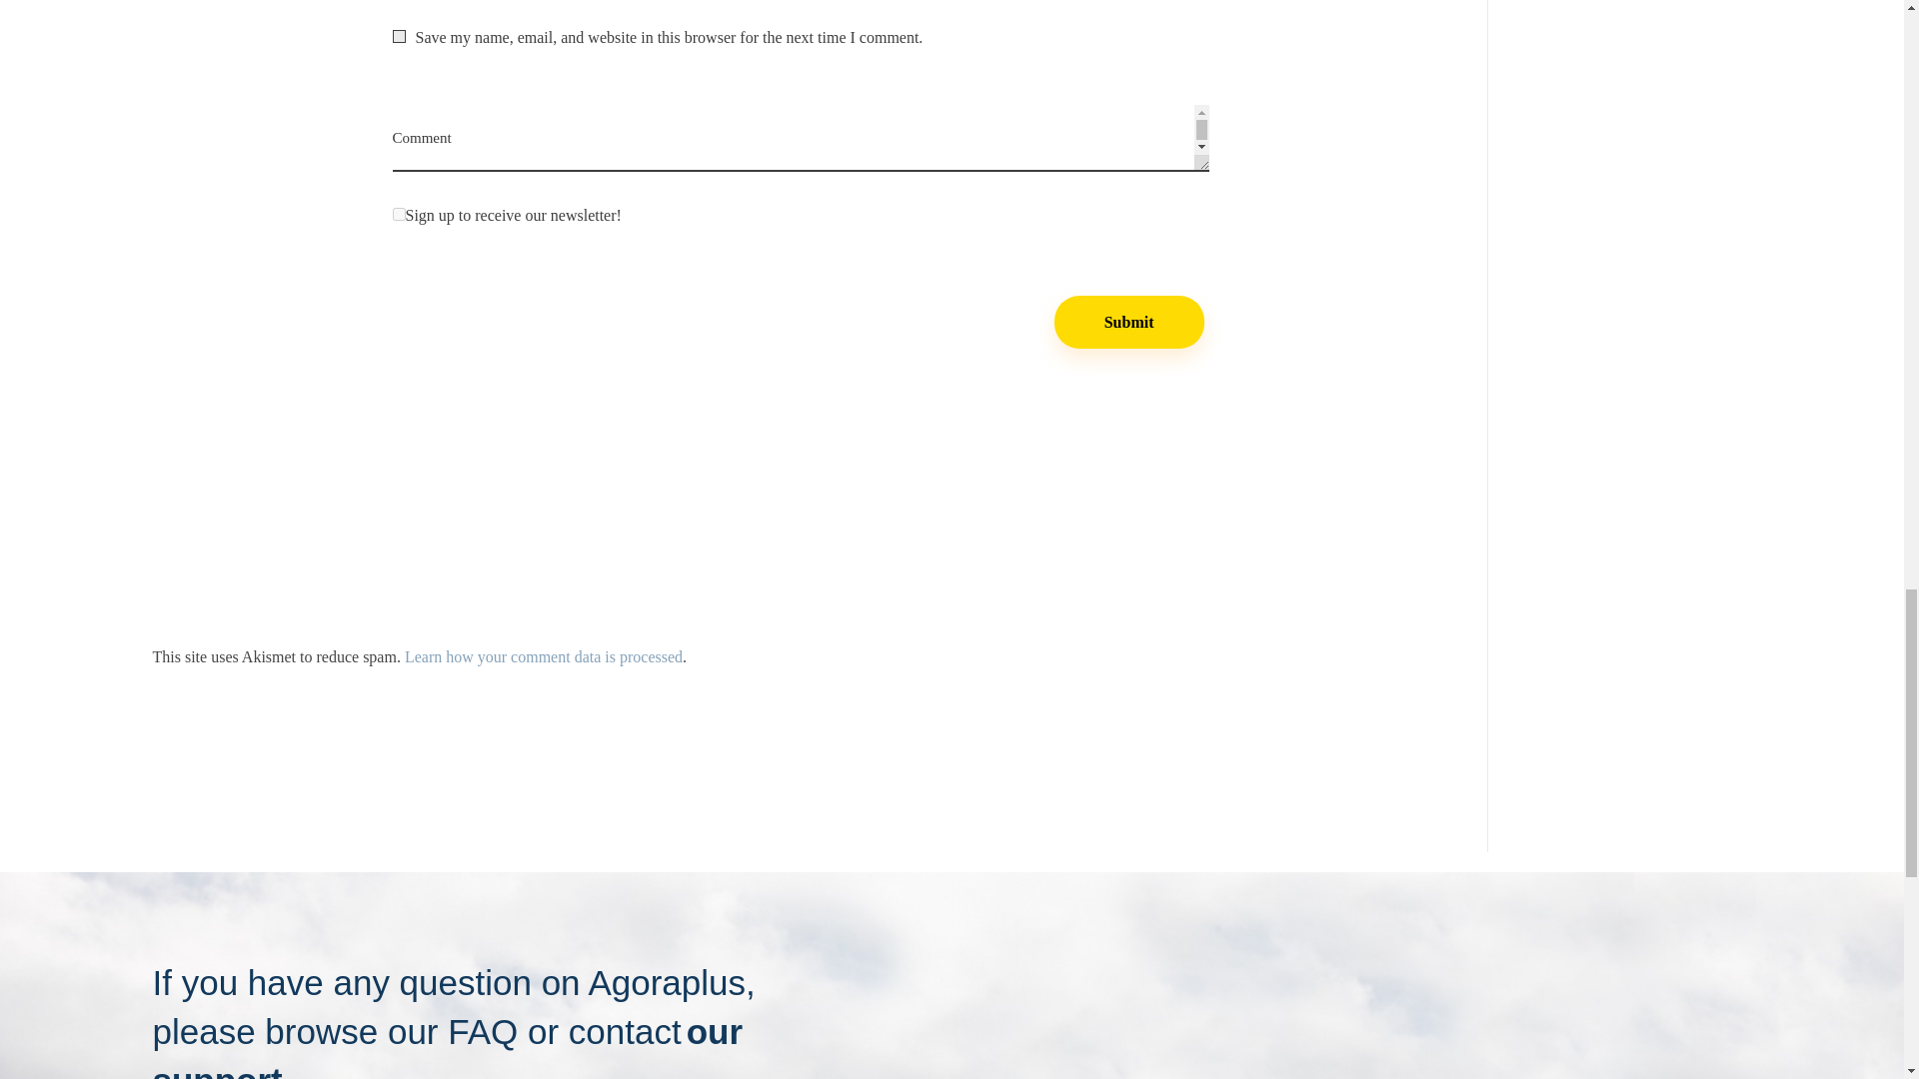 The image size is (1919, 1079). What do you see at coordinates (398, 36) in the screenshot?
I see `yes` at bounding box center [398, 36].